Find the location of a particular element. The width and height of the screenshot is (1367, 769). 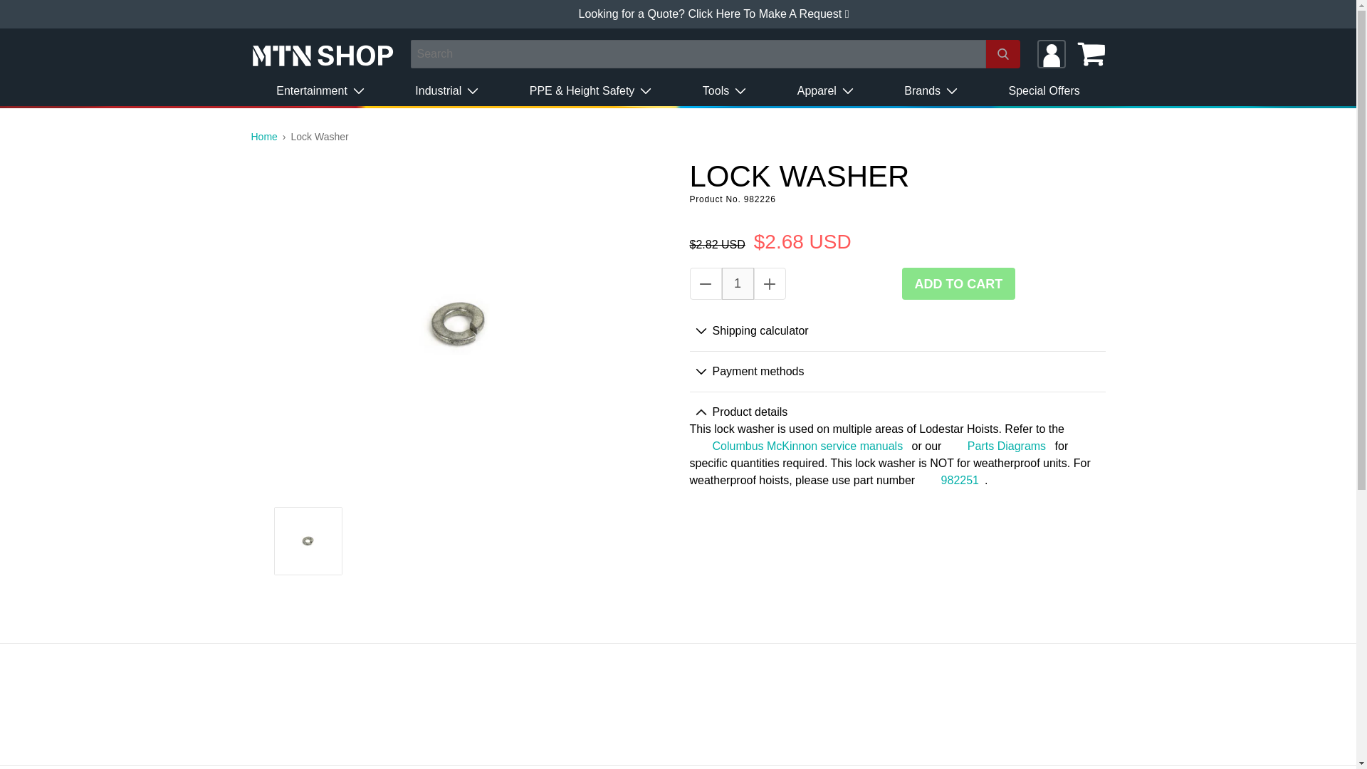

1 is located at coordinates (738, 283).